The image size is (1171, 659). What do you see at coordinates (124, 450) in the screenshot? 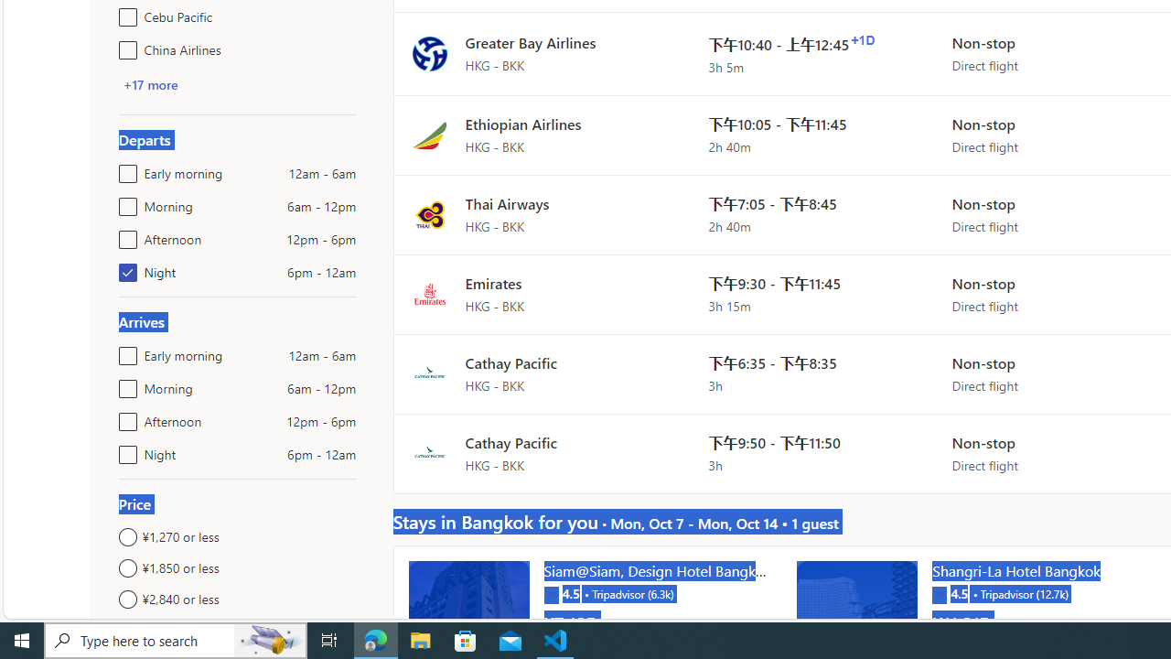
I see `Night6pm - 12am` at bounding box center [124, 450].